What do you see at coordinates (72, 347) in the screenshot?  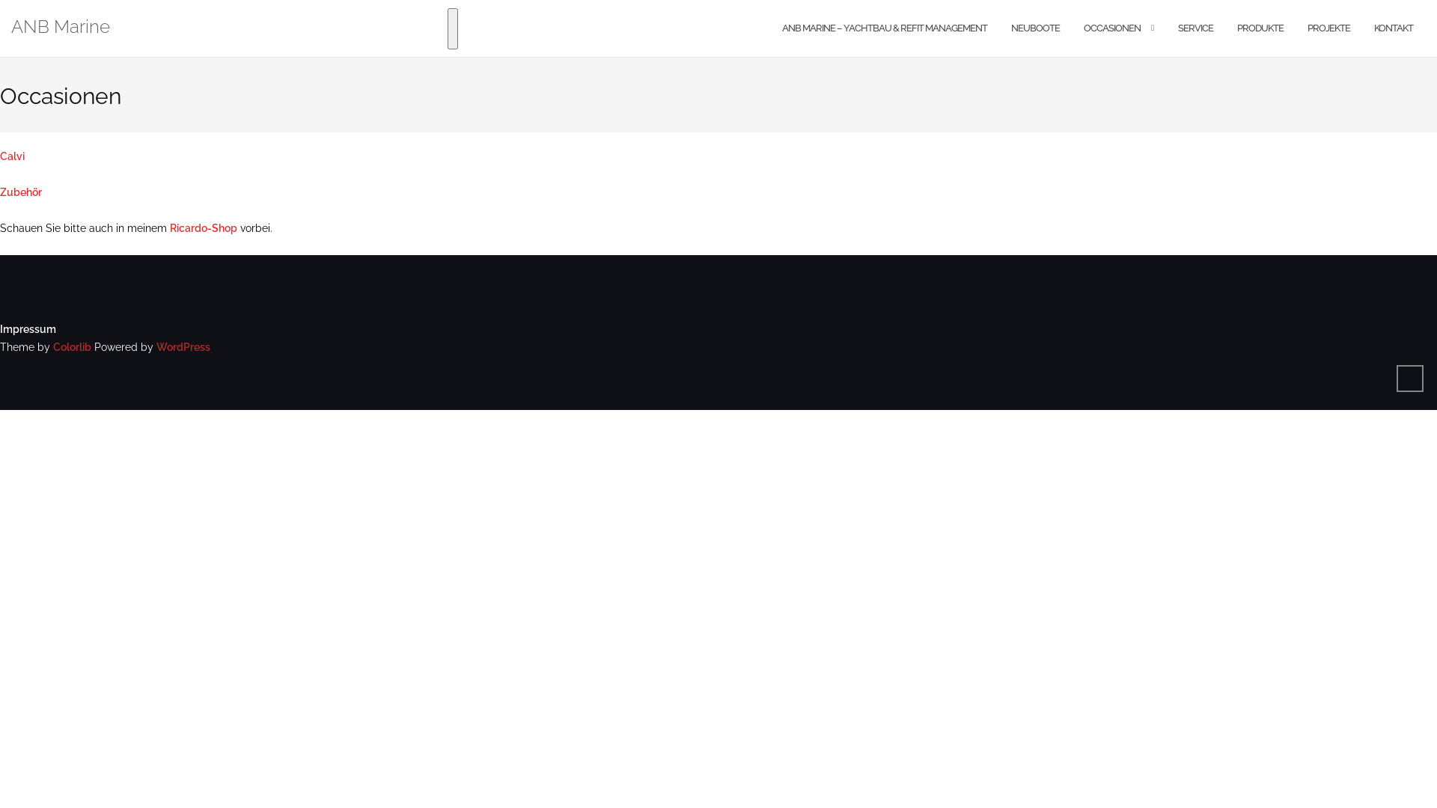 I see `Colorlib` at bounding box center [72, 347].